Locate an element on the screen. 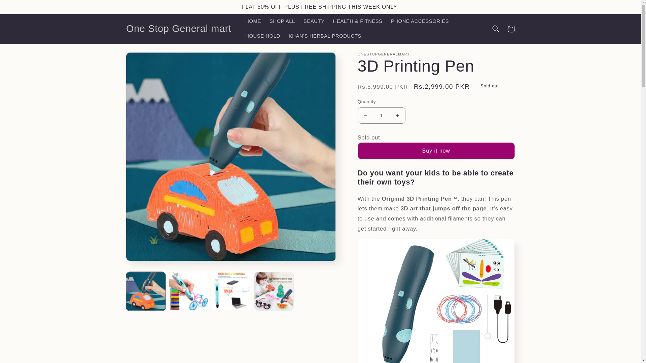 The width and height of the screenshot is (646, 363). HOME is located at coordinates (253, 22).